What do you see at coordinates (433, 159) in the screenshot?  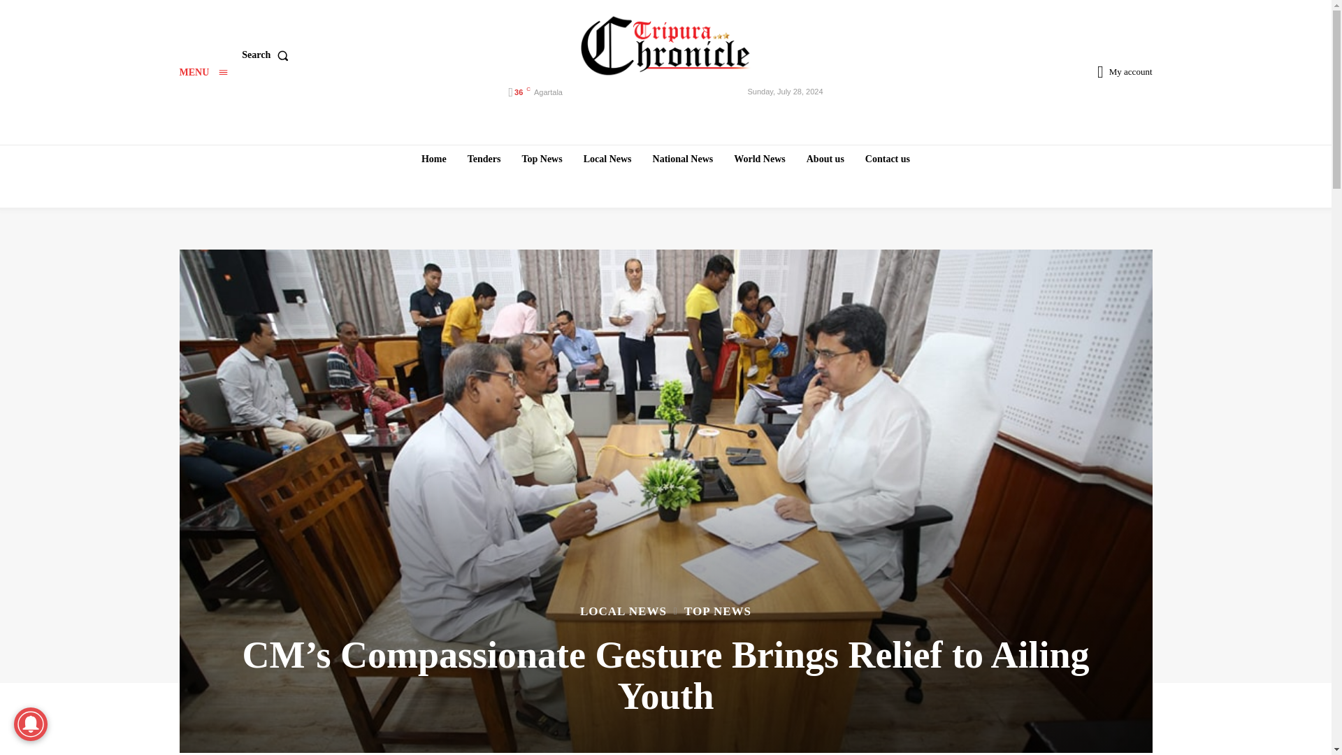 I see `Home` at bounding box center [433, 159].